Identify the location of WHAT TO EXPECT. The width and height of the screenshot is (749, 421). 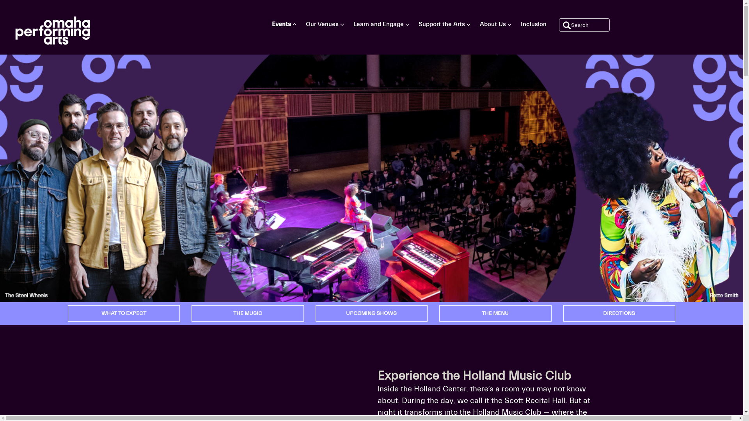
(124, 313).